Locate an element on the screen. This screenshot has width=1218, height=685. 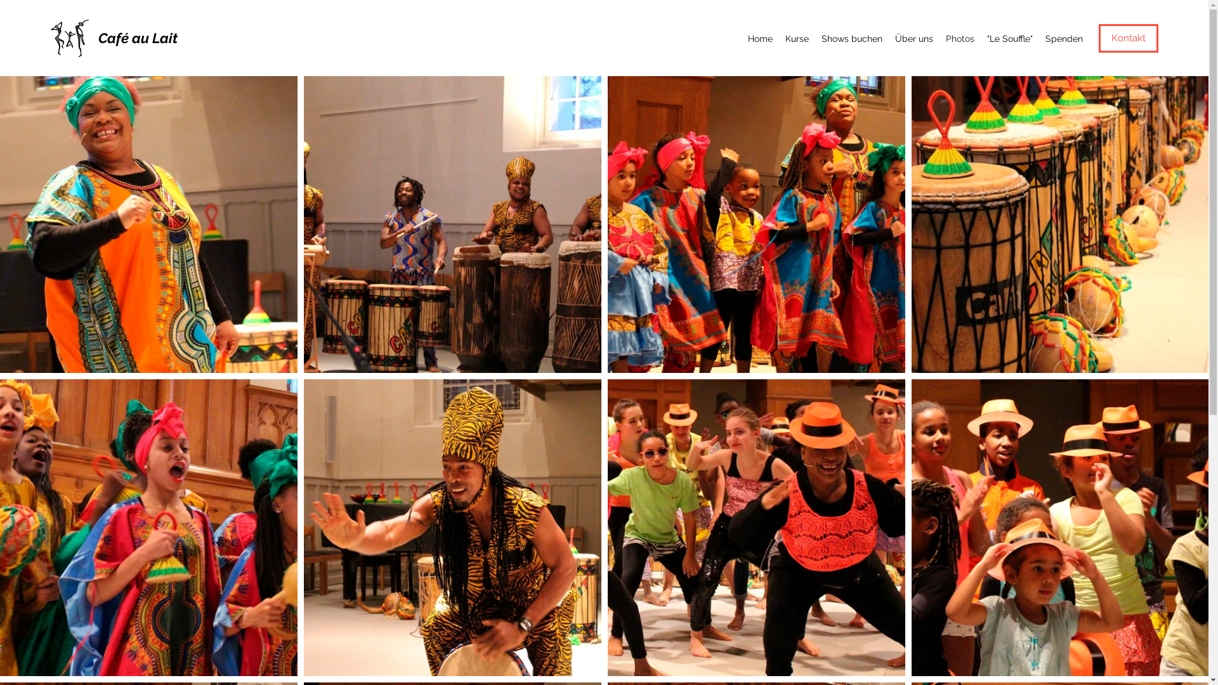
Spenden is located at coordinates (1064, 39).